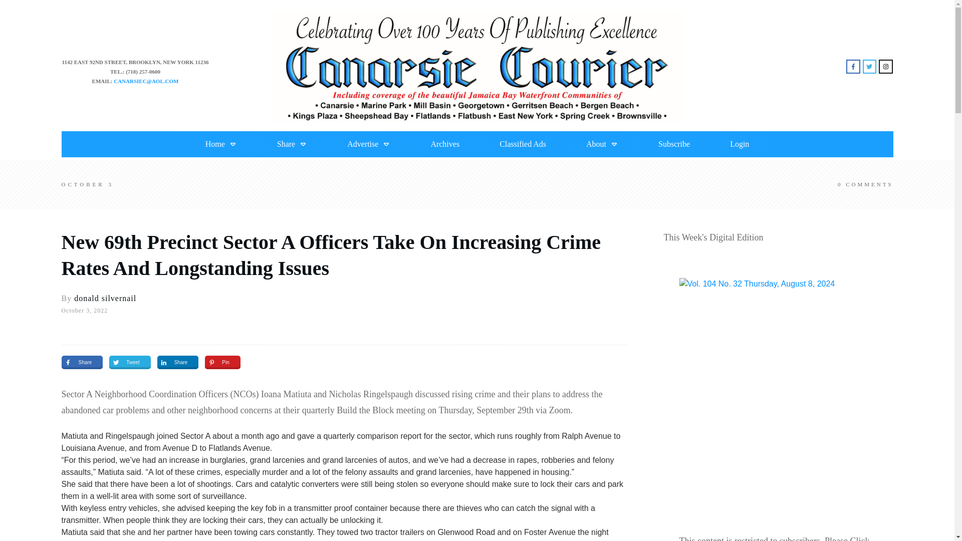 The width and height of the screenshot is (962, 541). What do you see at coordinates (445, 144) in the screenshot?
I see `Archives` at bounding box center [445, 144].